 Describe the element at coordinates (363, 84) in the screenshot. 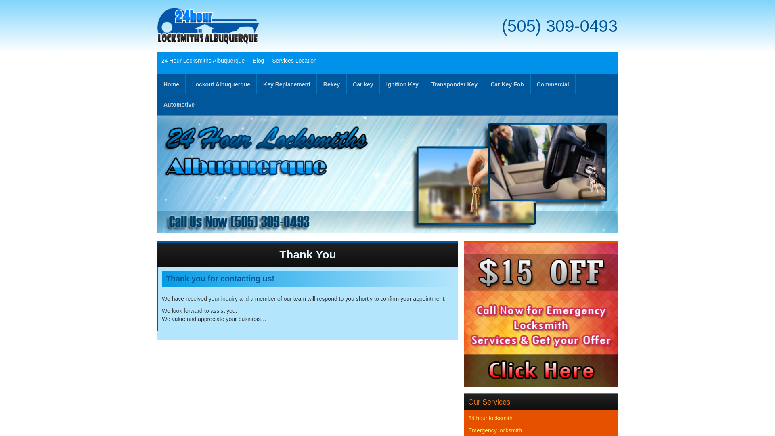

I see `Car key` at that location.